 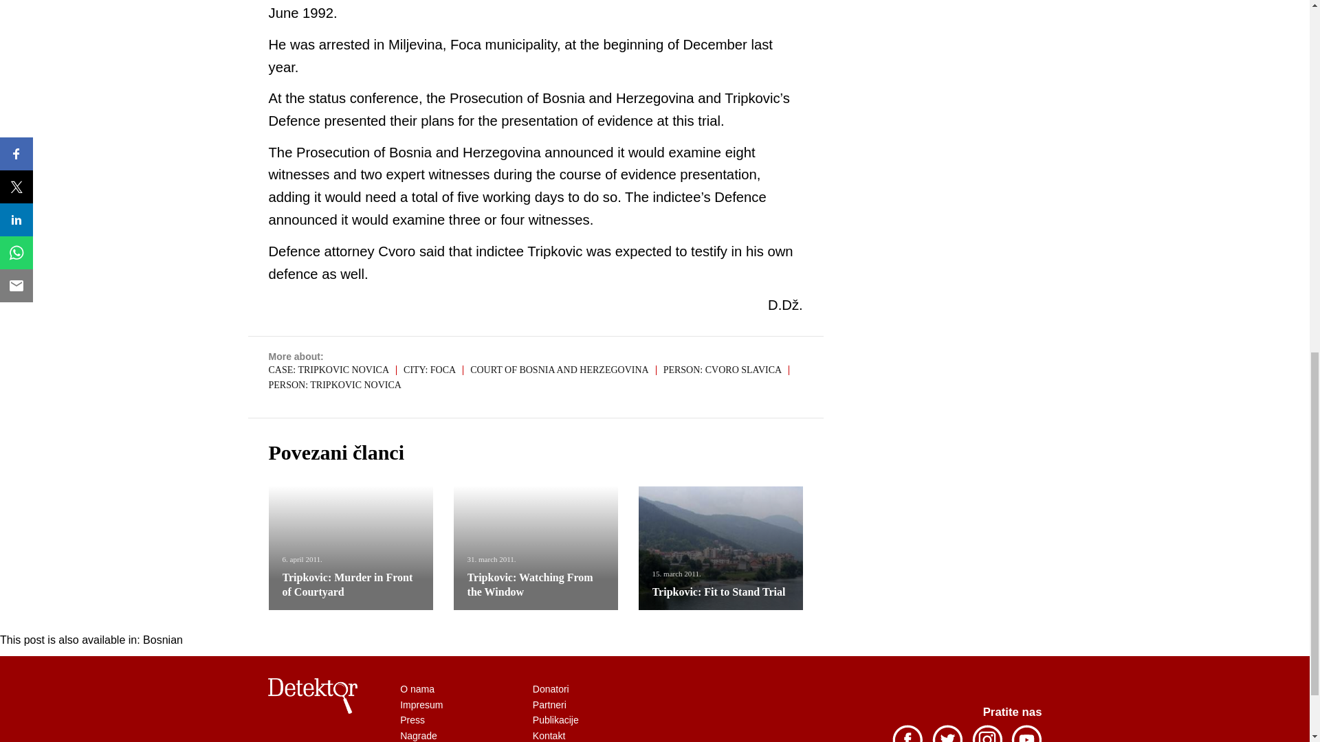 What do you see at coordinates (346, 584) in the screenshot?
I see `Tripkovic: Murder in Front of Courtyard` at bounding box center [346, 584].